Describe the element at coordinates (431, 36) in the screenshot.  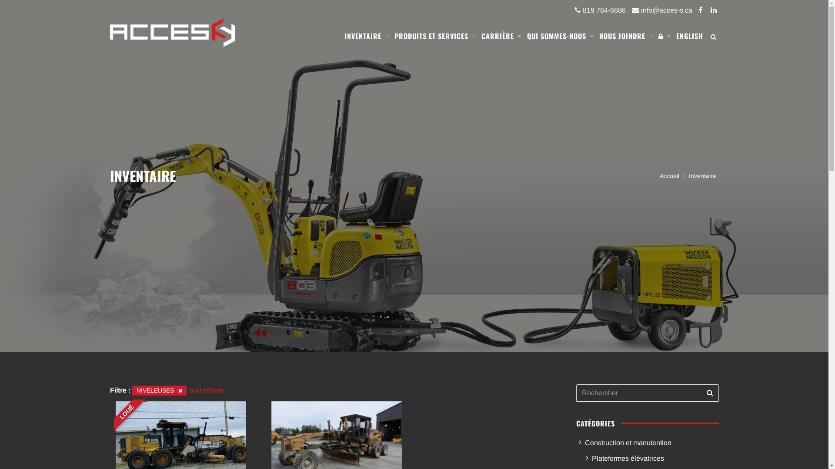
I see `PRODUITS ET SERVICES` at that location.